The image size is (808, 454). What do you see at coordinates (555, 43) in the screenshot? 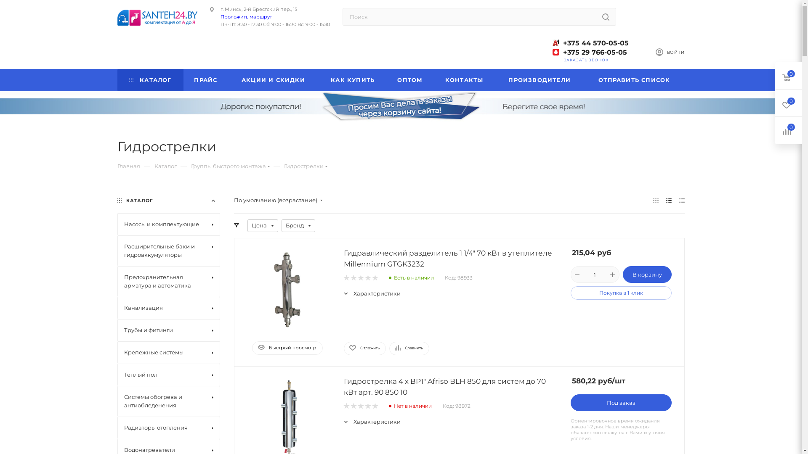
I see `a1-min.jpg` at bounding box center [555, 43].